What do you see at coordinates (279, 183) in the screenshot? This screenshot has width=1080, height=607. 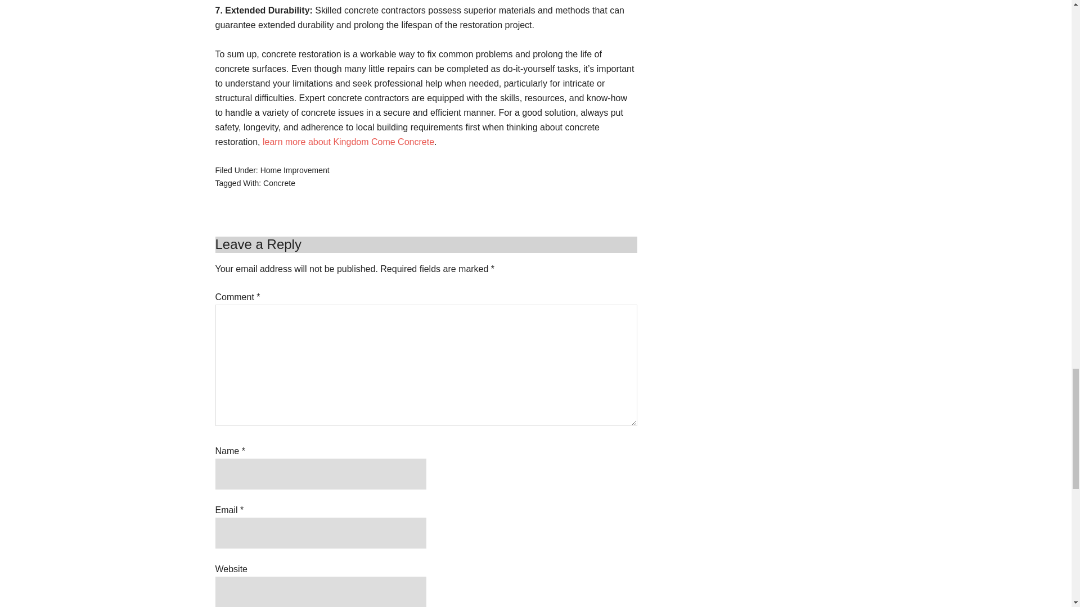 I see `Concrete` at bounding box center [279, 183].